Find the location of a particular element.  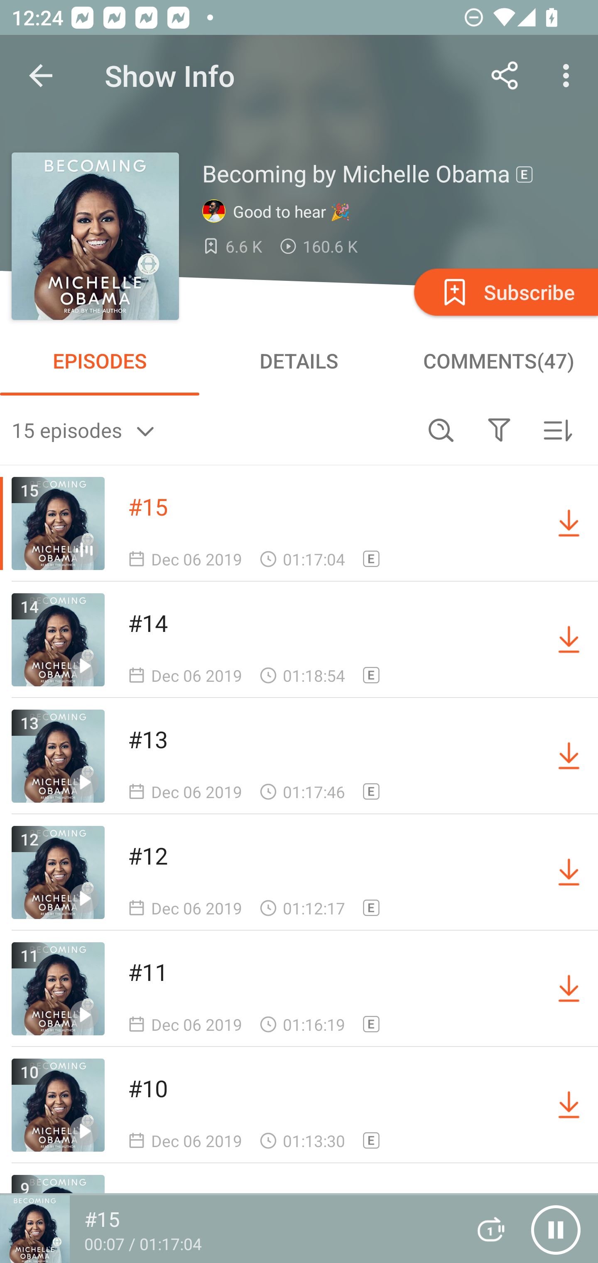

Pause is located at coordinates (556, 1229).